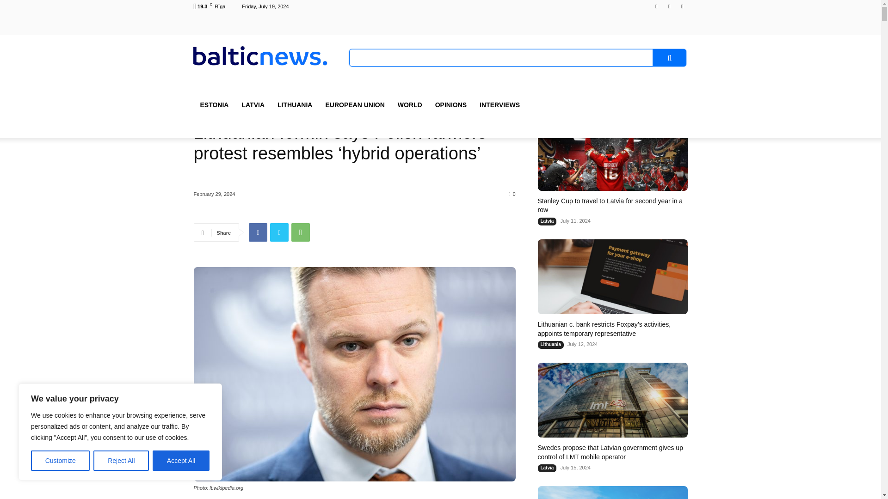 The width and height of the screenshot is (888, 499). I want to click on Twitter, so click(279, 232).